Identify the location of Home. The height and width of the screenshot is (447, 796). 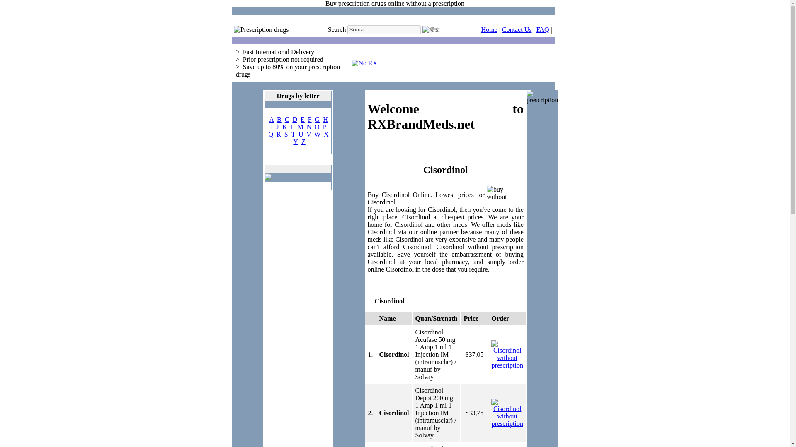
(489, 29).